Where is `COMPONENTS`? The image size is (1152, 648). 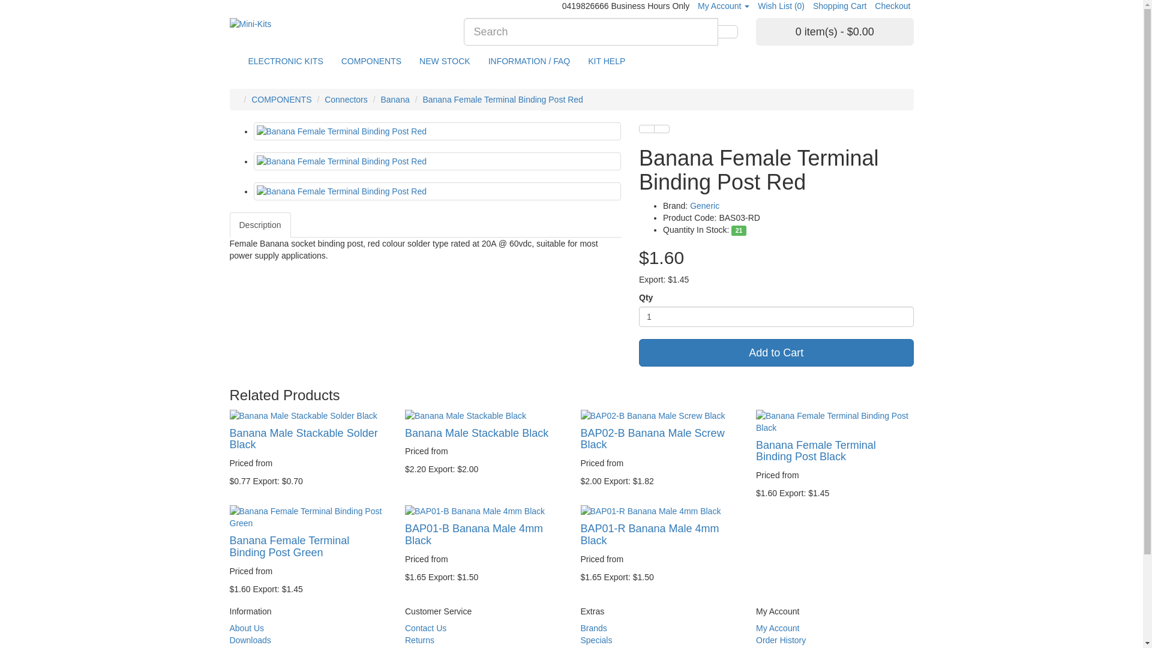
COMPONENTS is located at coordinates (371, 61).